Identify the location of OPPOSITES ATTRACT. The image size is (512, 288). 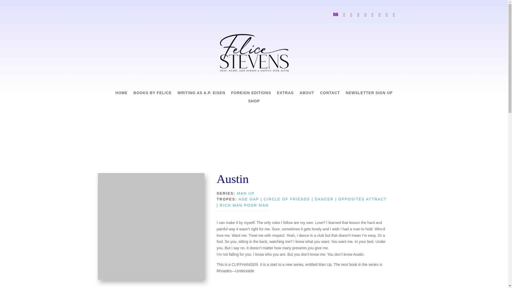
(362, 199).